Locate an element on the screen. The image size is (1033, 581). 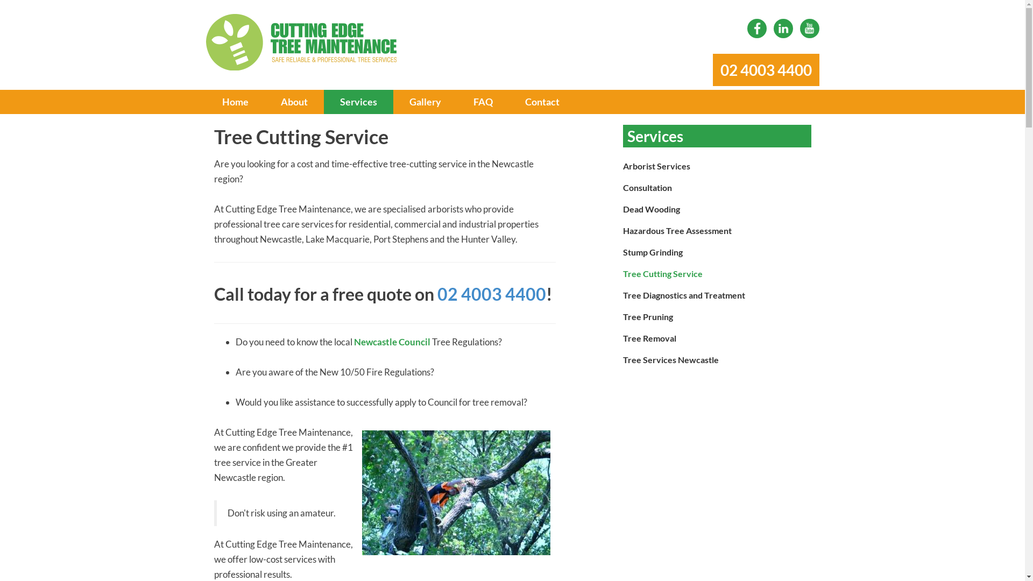
Arborist Services is located at coordinates (717, 166).